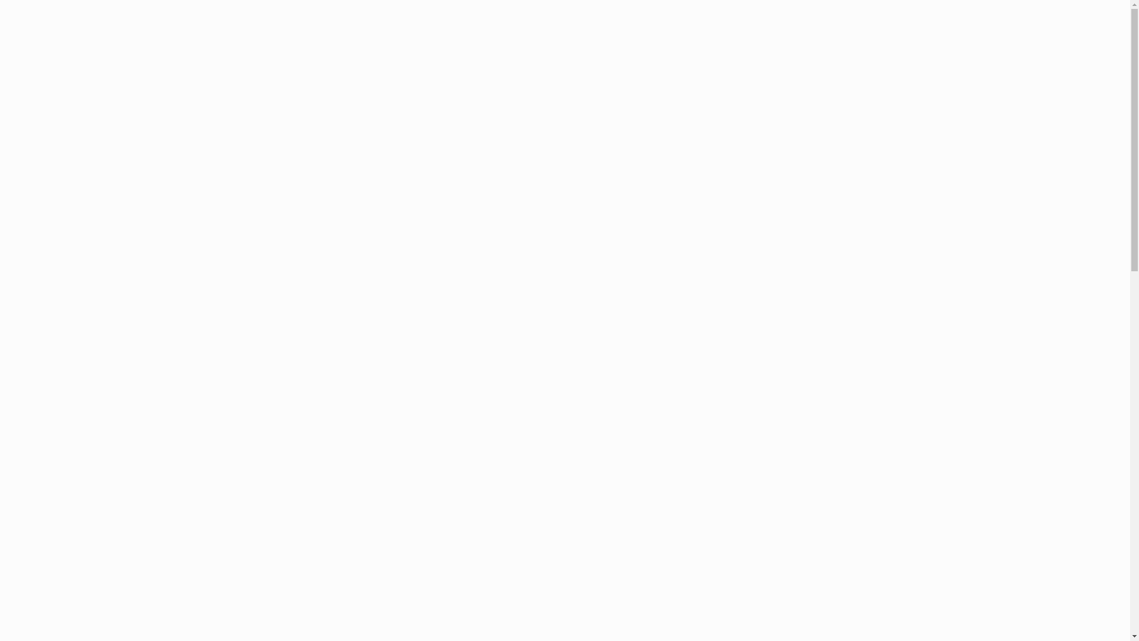  What do you see at coordinates (560, 36) in the screenshot?
I see `Blog` at bounding box center [560, 36].